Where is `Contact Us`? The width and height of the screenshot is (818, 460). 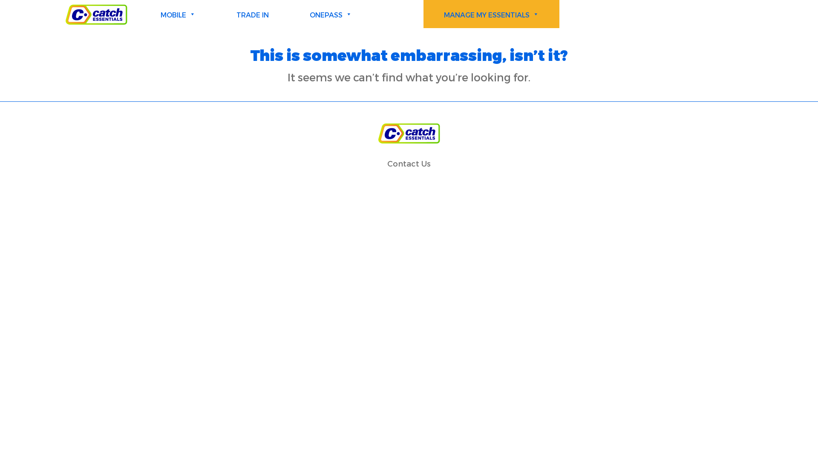 Contact Us is located at coordinates (409, 164).